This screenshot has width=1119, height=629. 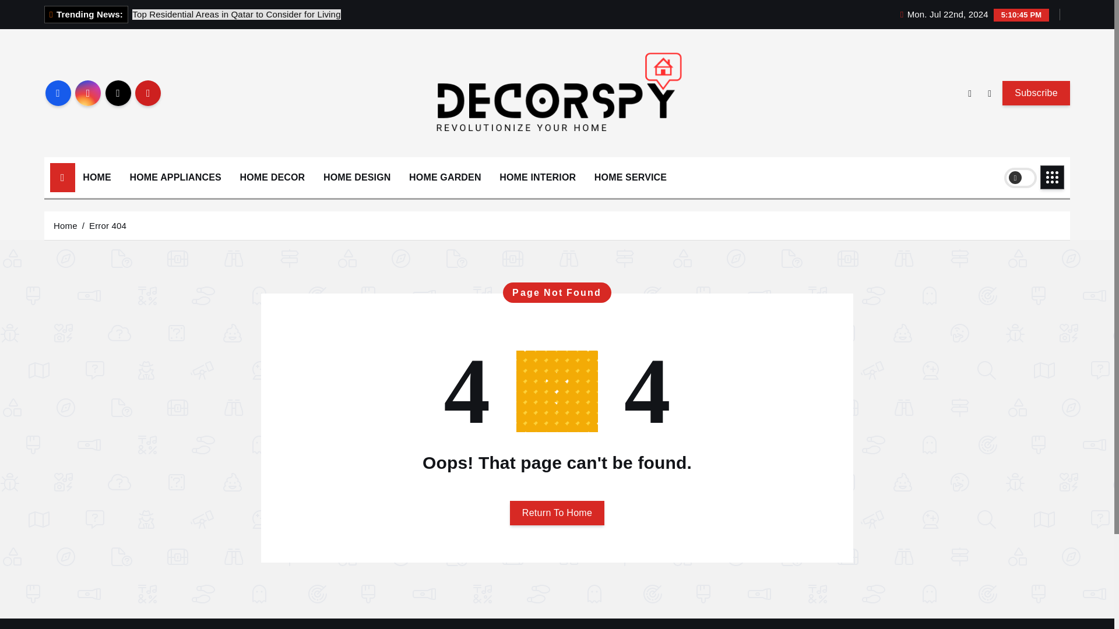 What do you see at coordinates (175, 177) in the screenshot?
I see `HOME APPLIANCES` at bounding box center [175, 177].